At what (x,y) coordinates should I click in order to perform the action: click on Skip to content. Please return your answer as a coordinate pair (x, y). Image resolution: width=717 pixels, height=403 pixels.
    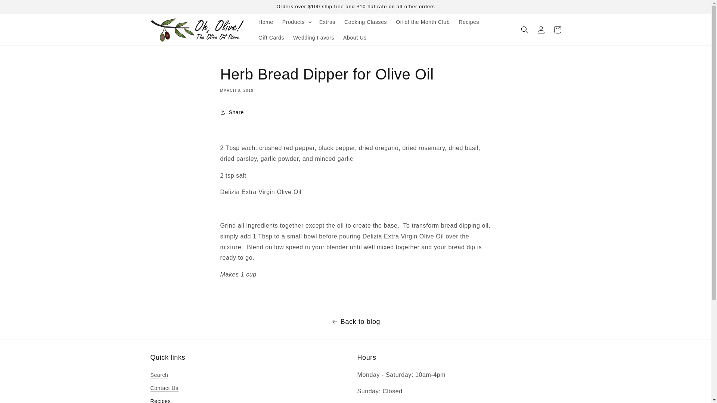
    Looking at the image, I should click on (22, 9).